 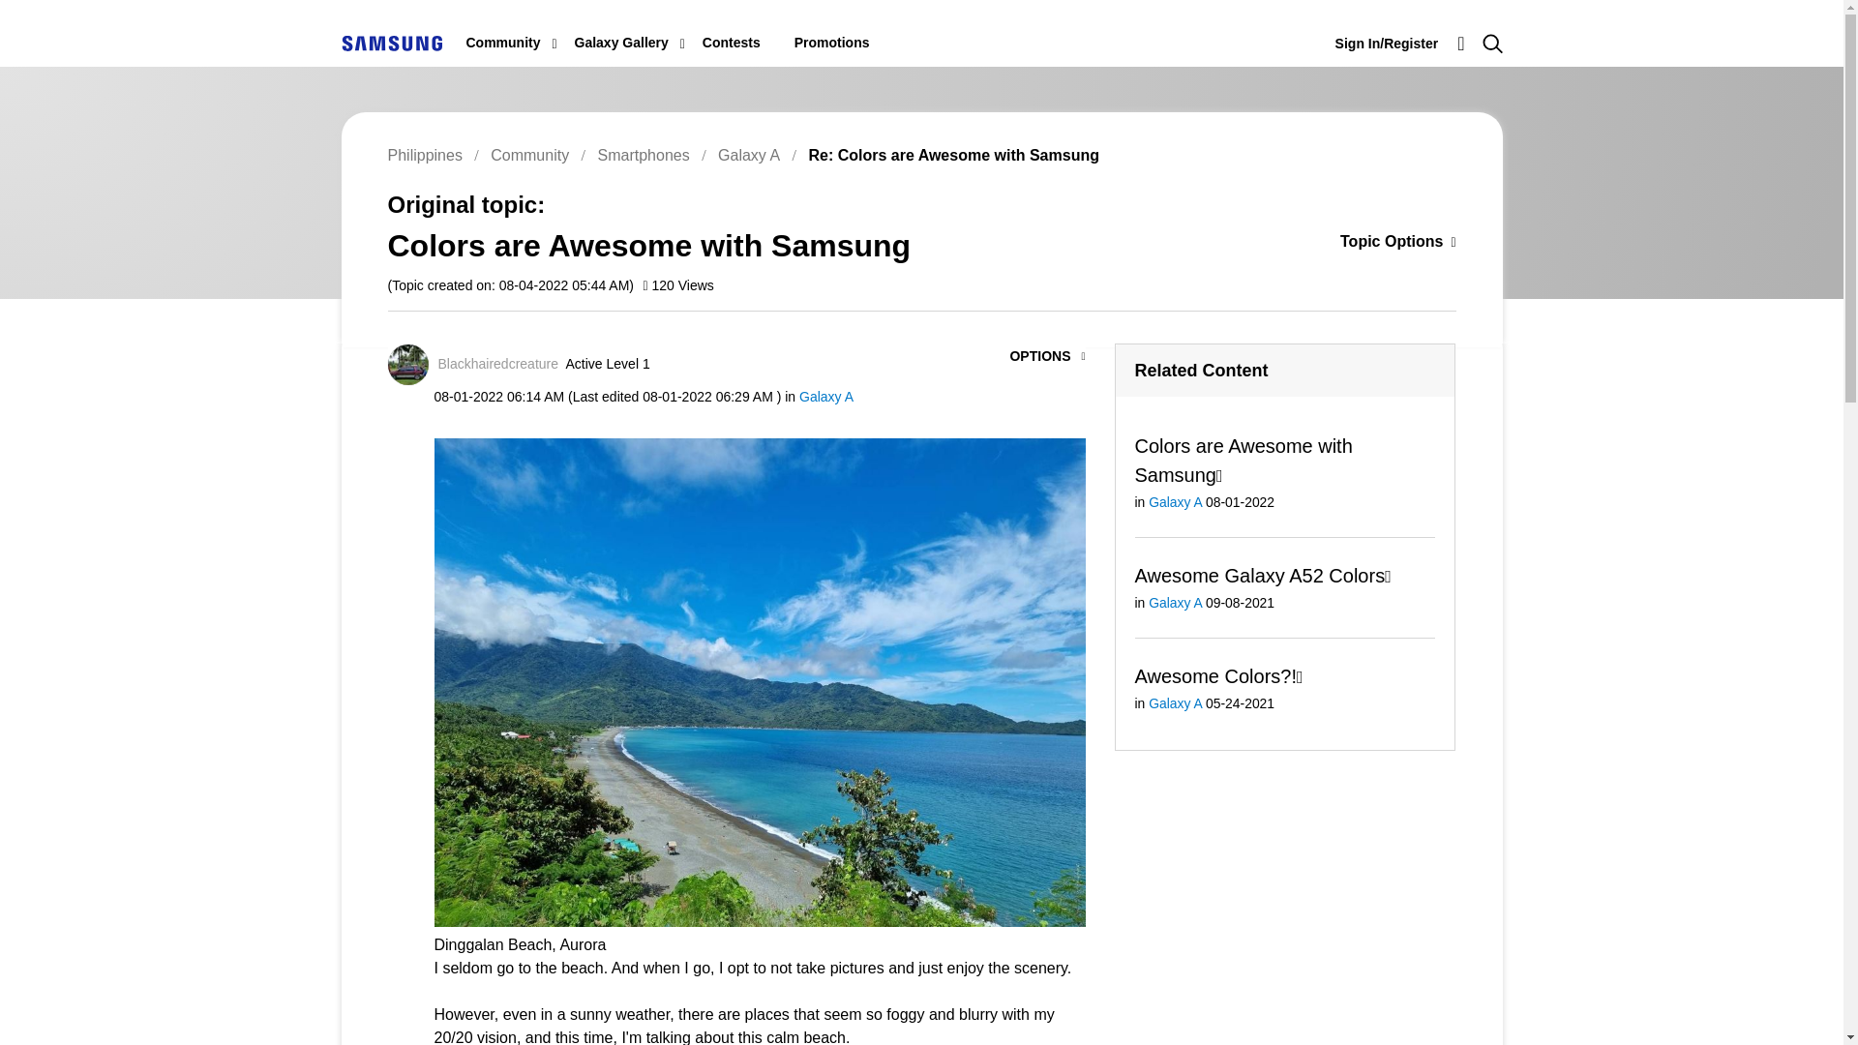 What do you see at coordinates (503, 43) in the screenshot?
I see `Community` at bounding box center [503, 43].